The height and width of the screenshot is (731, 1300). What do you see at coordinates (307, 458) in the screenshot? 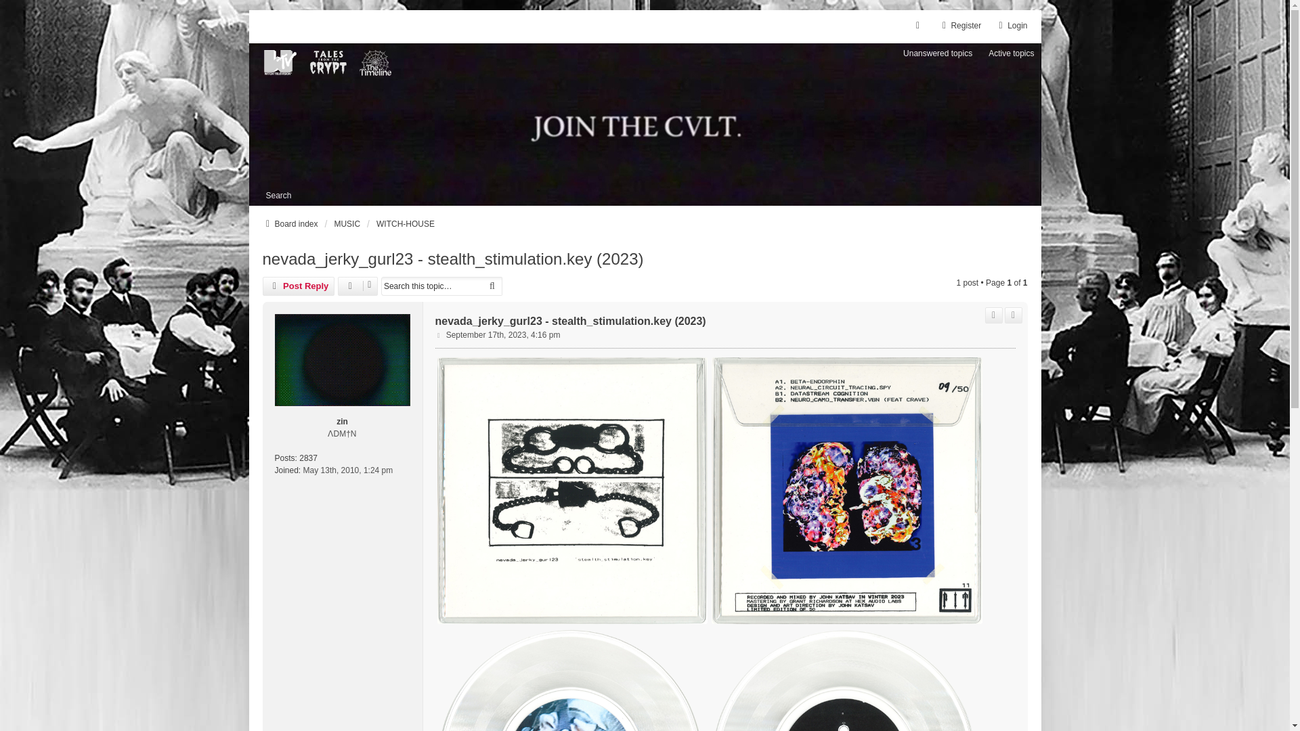
I see `2837` at bounding box center [307, 458].